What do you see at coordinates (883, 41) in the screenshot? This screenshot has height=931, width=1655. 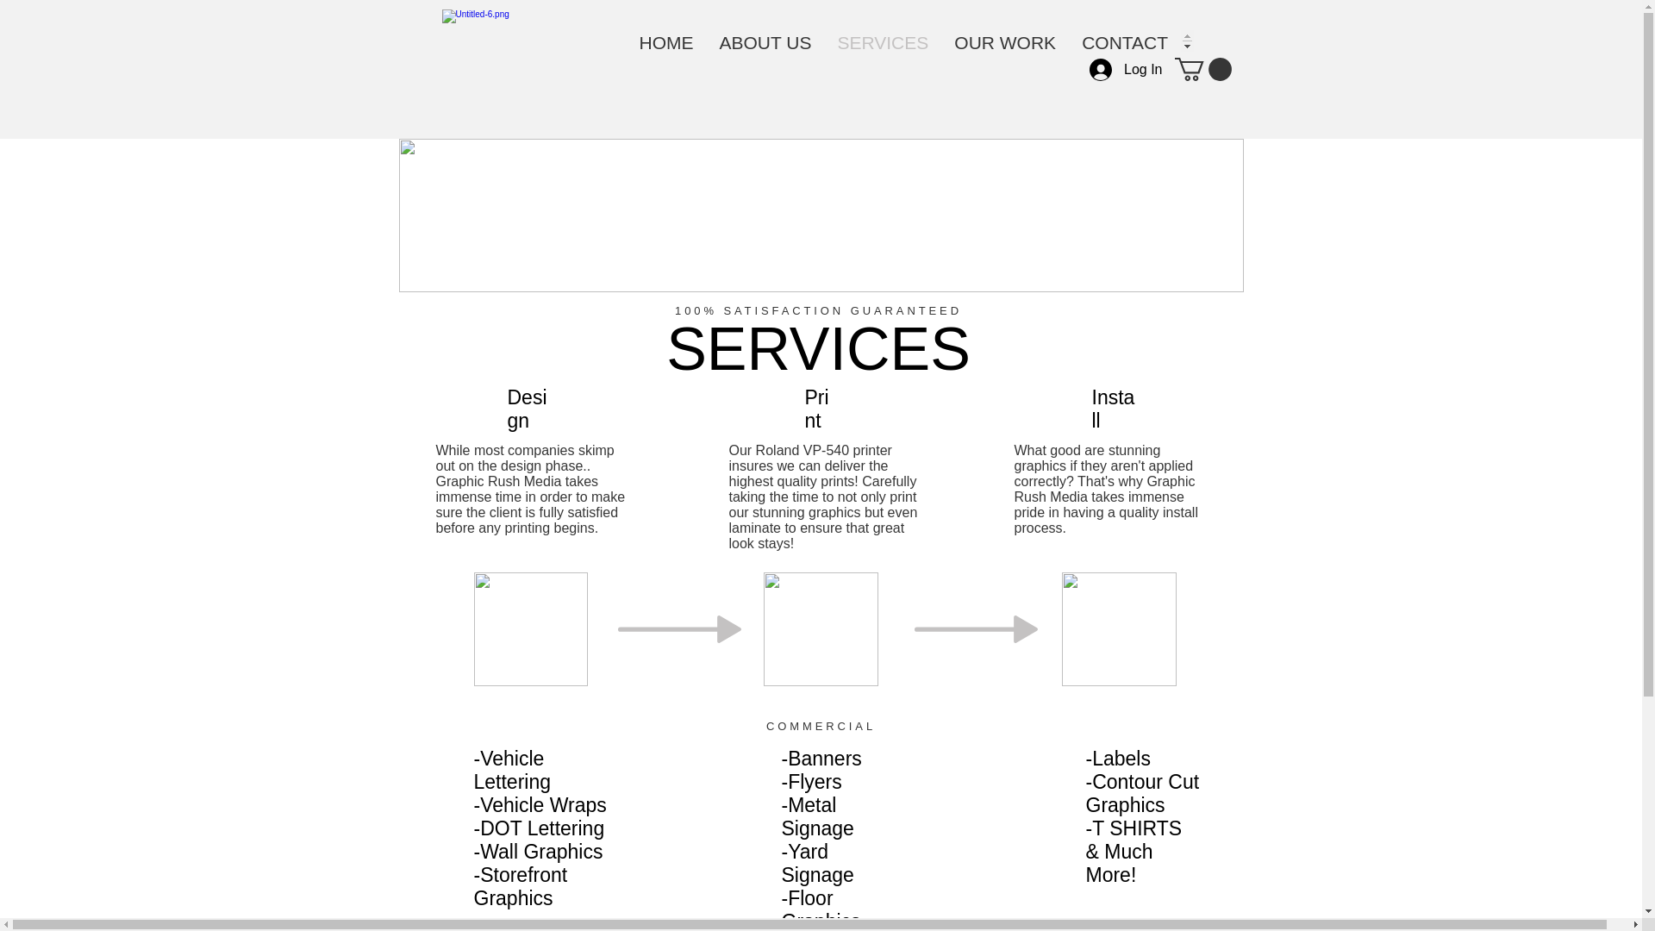 I see `SERVICES` at bounding box center [883, 41].